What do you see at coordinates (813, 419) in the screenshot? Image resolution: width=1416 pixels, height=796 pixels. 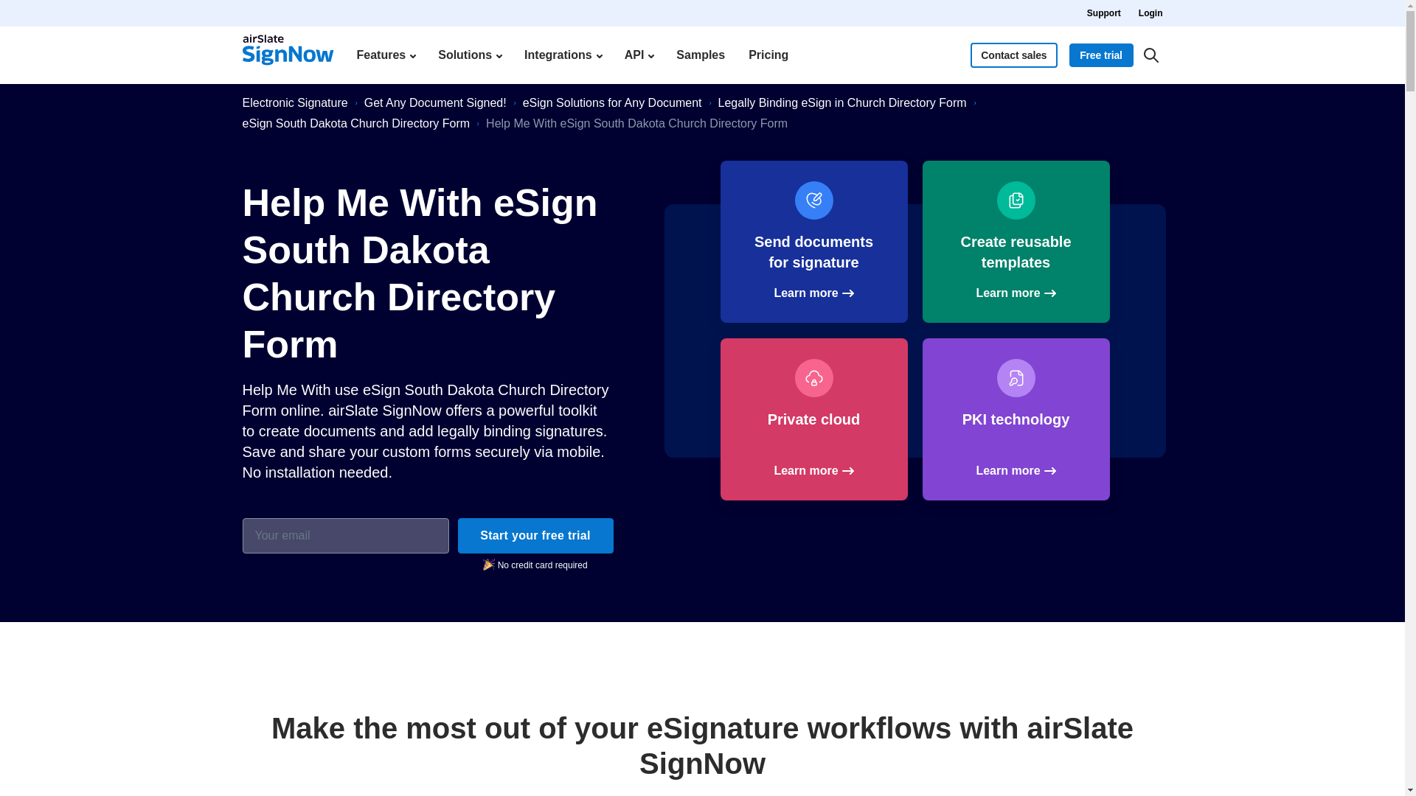 I see `Private cloud` at bounding box center [813, 419].